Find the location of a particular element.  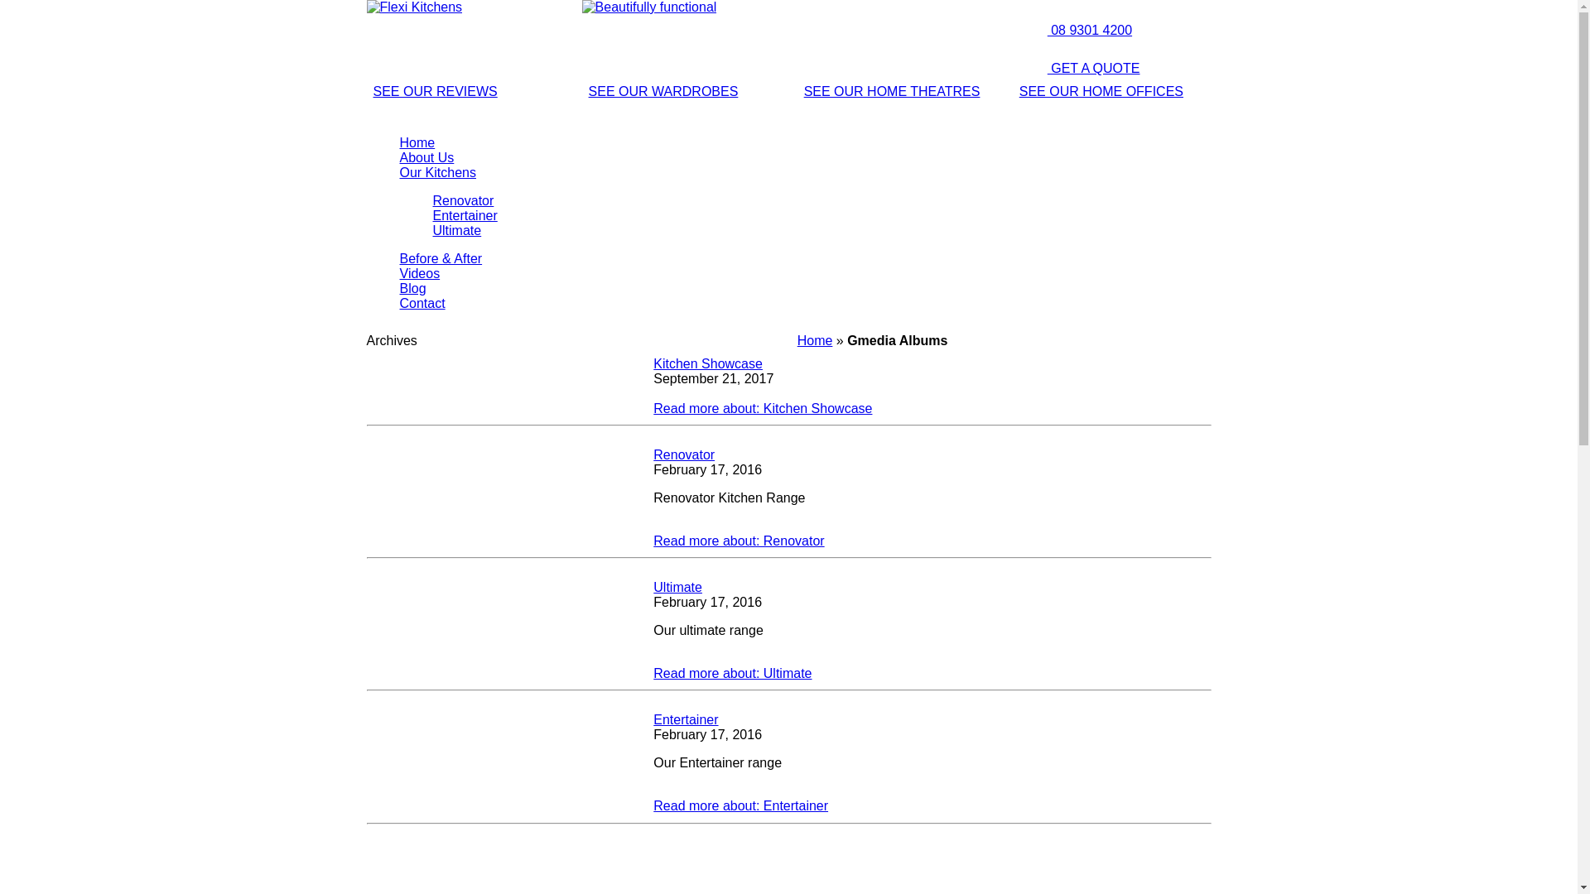

Ultimate is located at coordinates (457, 230).